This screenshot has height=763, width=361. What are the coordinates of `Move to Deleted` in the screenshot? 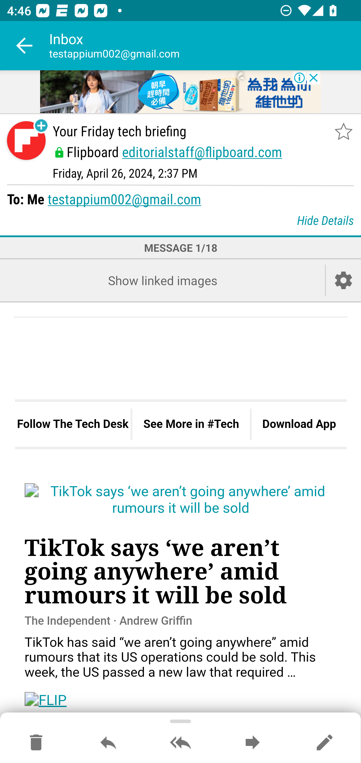 It's located at (36, 743).